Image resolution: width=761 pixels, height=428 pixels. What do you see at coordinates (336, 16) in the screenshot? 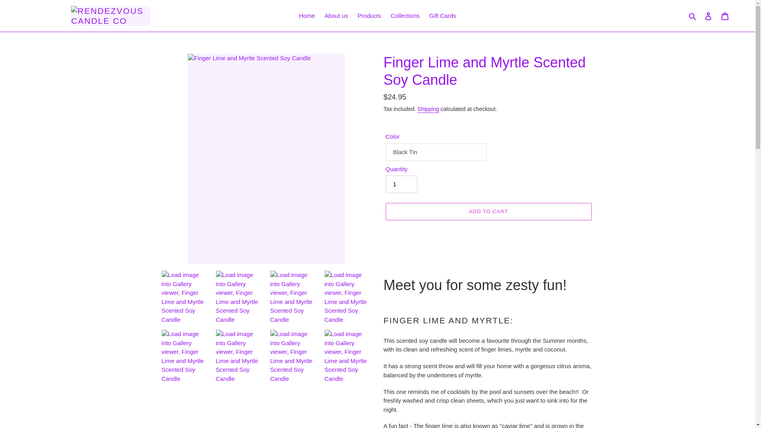
I see `About us` at bounding box center [336, 16].